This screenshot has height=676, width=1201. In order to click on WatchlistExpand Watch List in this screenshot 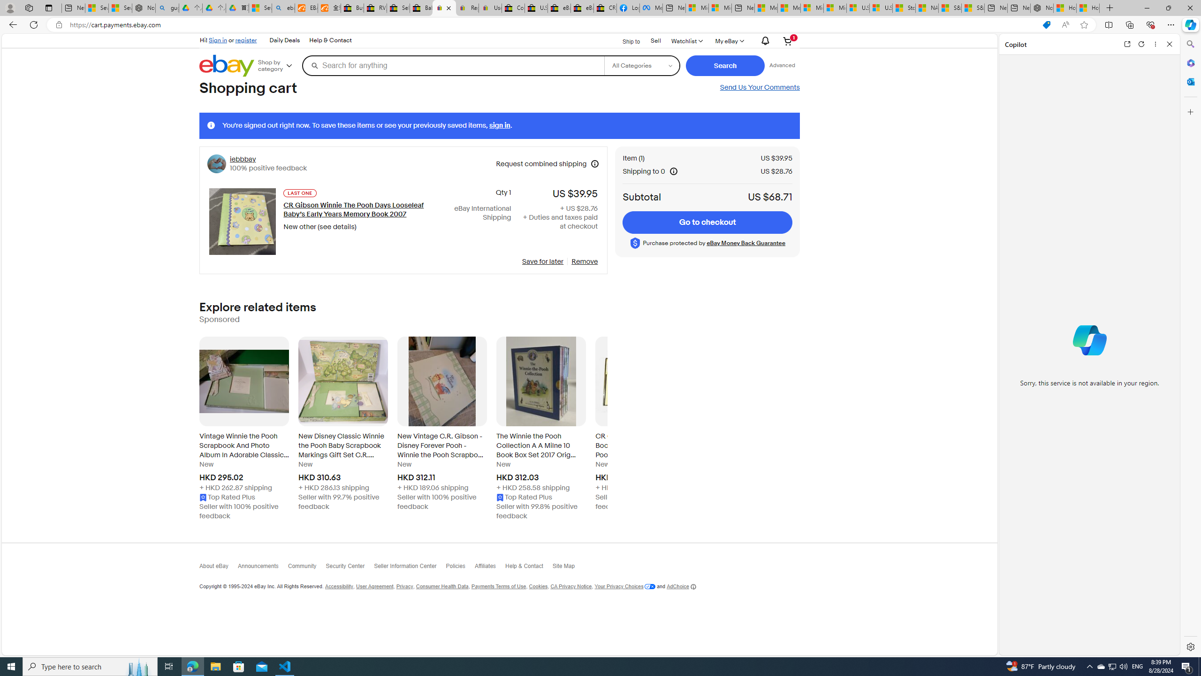, I will do `click(686, 40)`.